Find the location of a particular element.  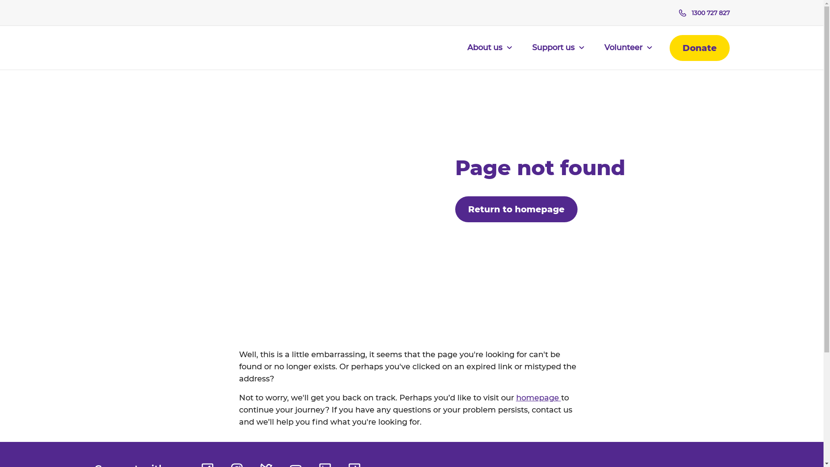

Healthier Futures Initiative is located at coordinates (412, 191).